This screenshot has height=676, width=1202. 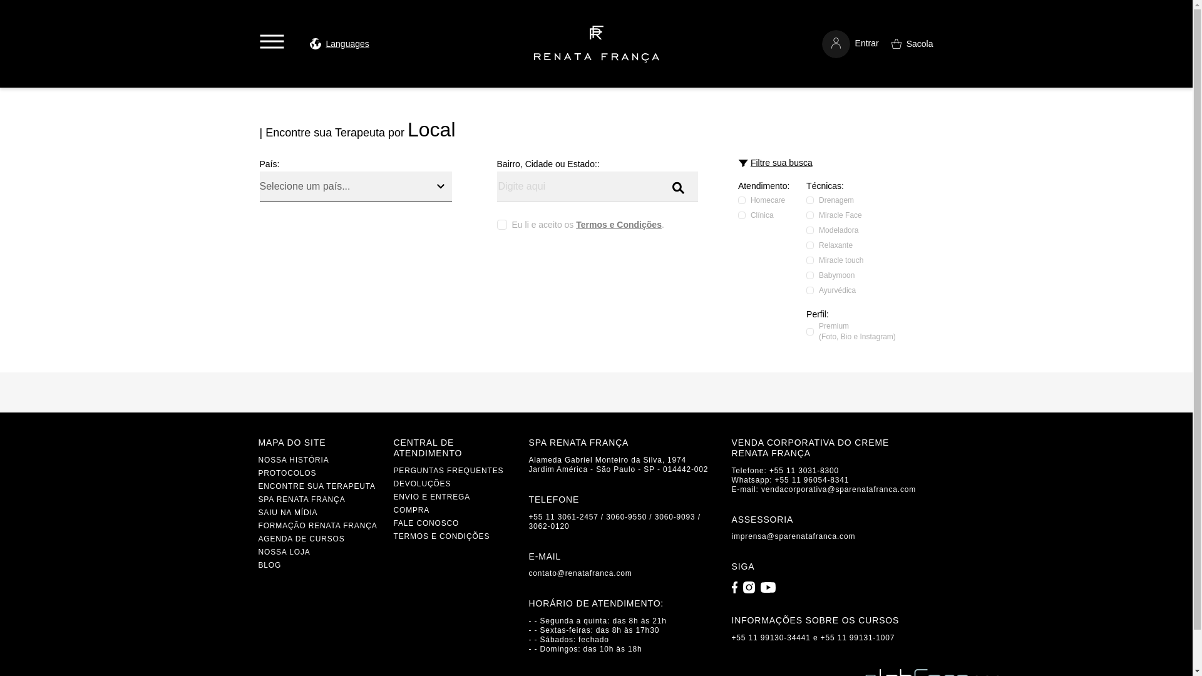 I want to click on 2429022b-ddfa-4894-97e4-8d8be262574d, so click(x=810, y=290).